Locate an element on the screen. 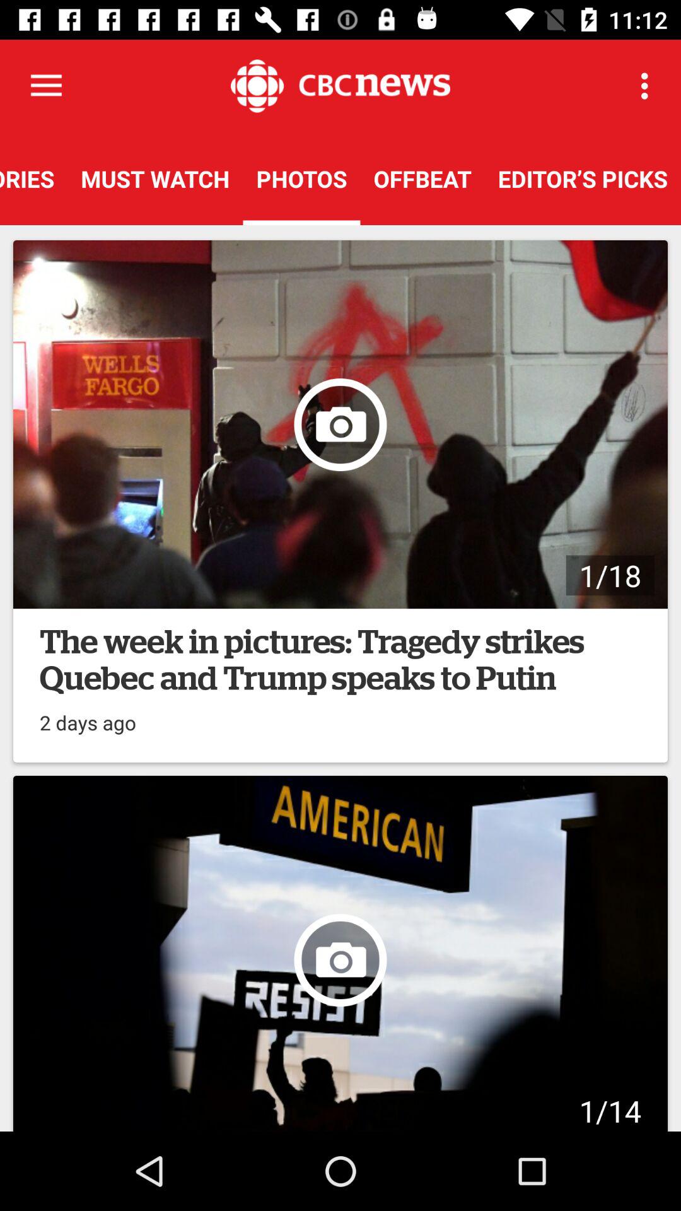 This screenshot has width=681, height=1211. open the offbeat item is located at coordinates (422, 178).